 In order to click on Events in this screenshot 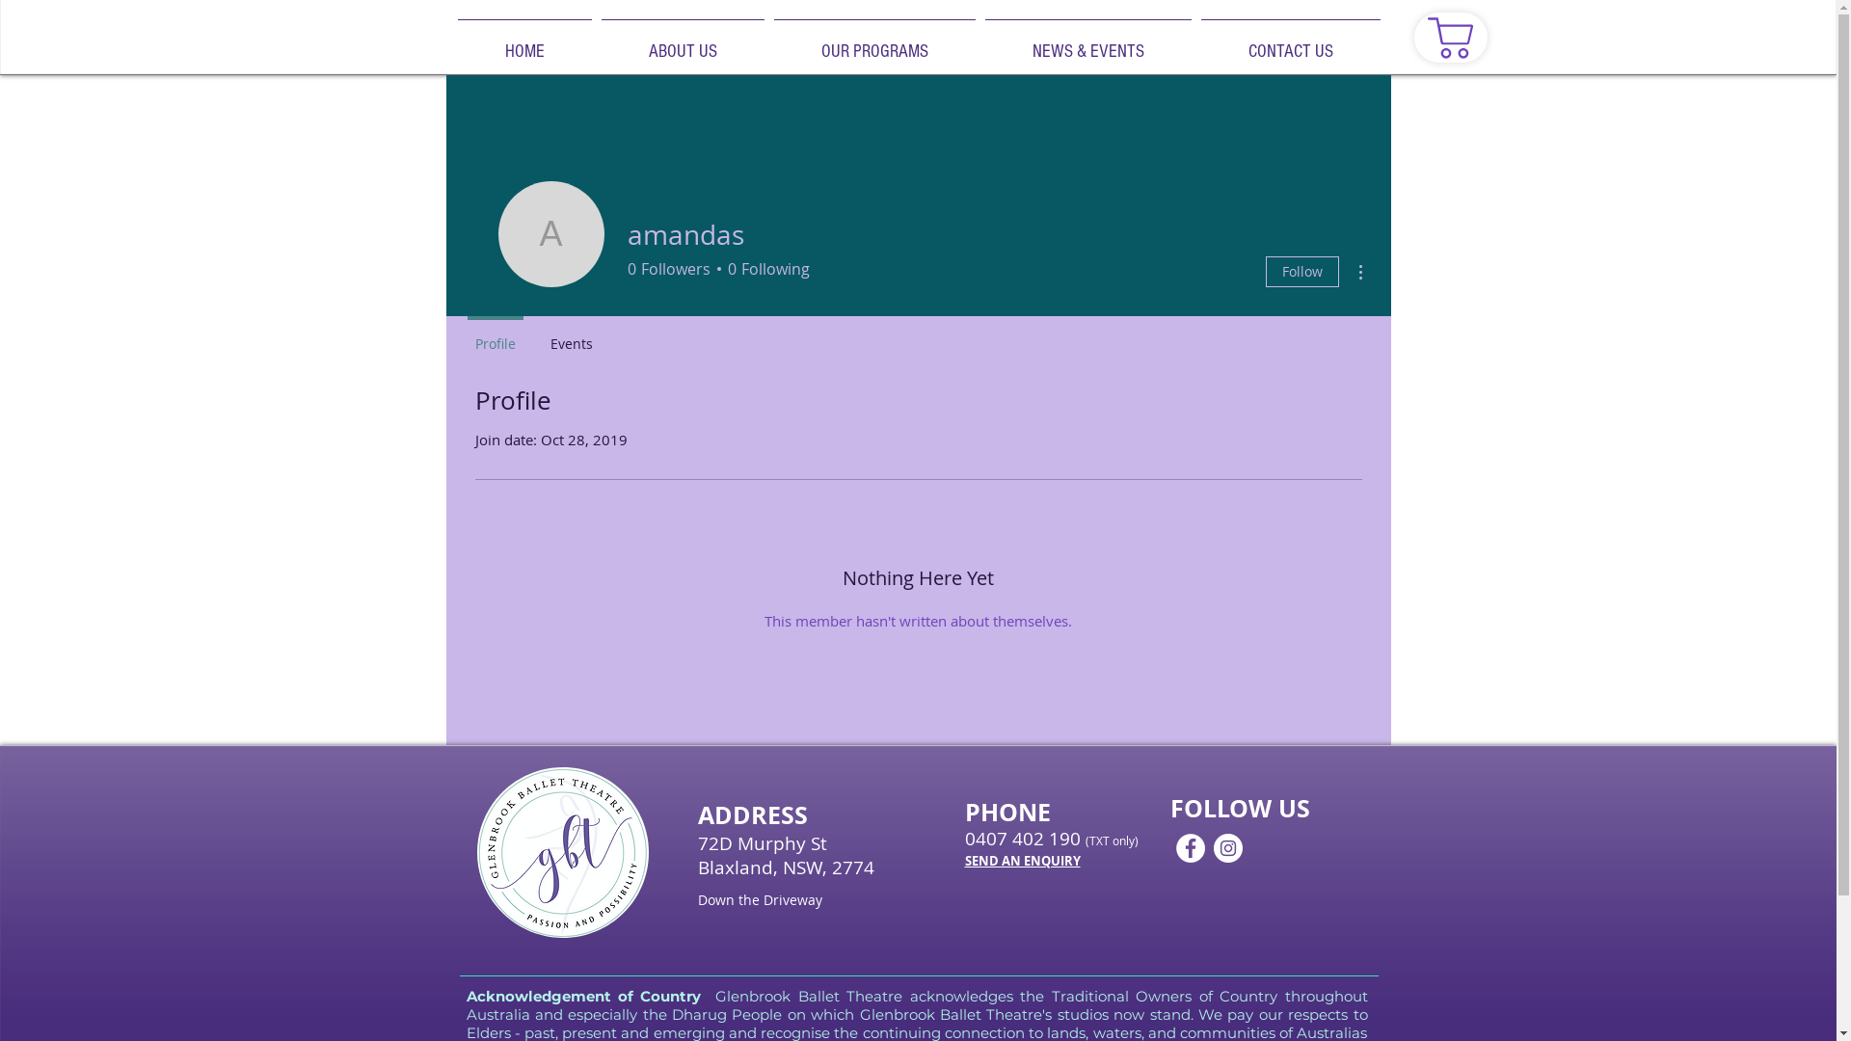, I will do `click(571, 335)`.